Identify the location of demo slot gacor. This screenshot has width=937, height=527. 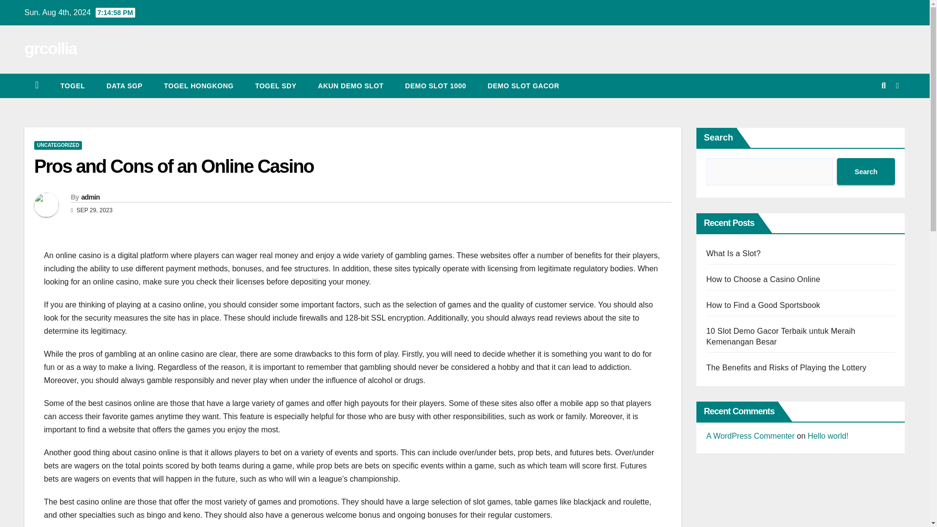
(523, 86).